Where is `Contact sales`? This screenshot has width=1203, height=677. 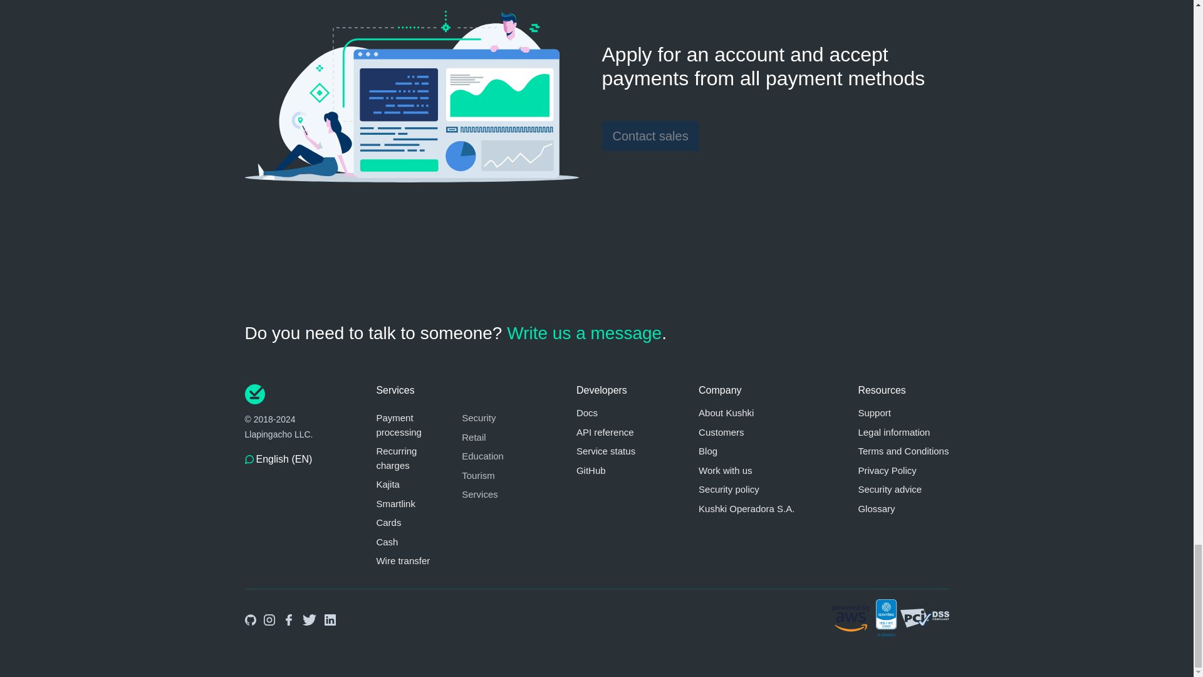
Contact sales is located at coordinates (650, 135).